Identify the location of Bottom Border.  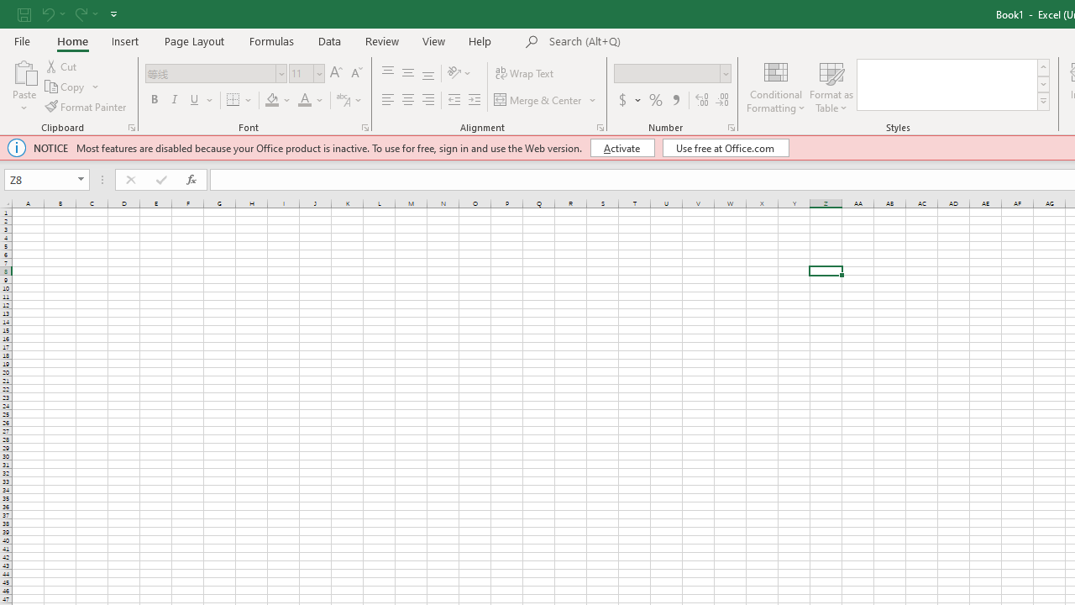
(233, 101).